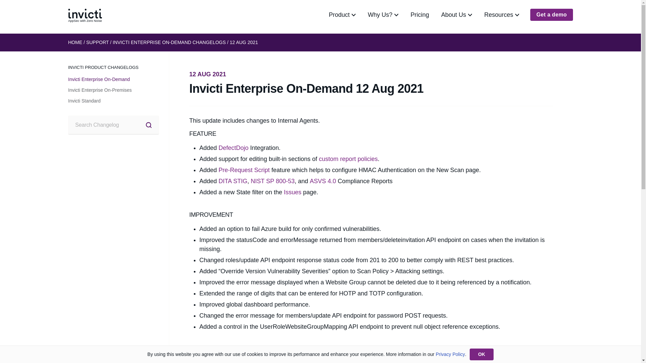 The image size is (646, 363). What do you see at coordinates (342, 15) in the screenshot?
I see `Product` at bounding box center [342, 15].